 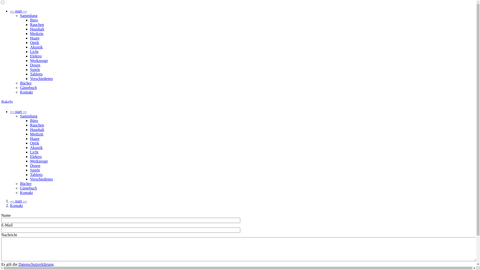 I want to click on Bakelit, so click(x=7, y=102).